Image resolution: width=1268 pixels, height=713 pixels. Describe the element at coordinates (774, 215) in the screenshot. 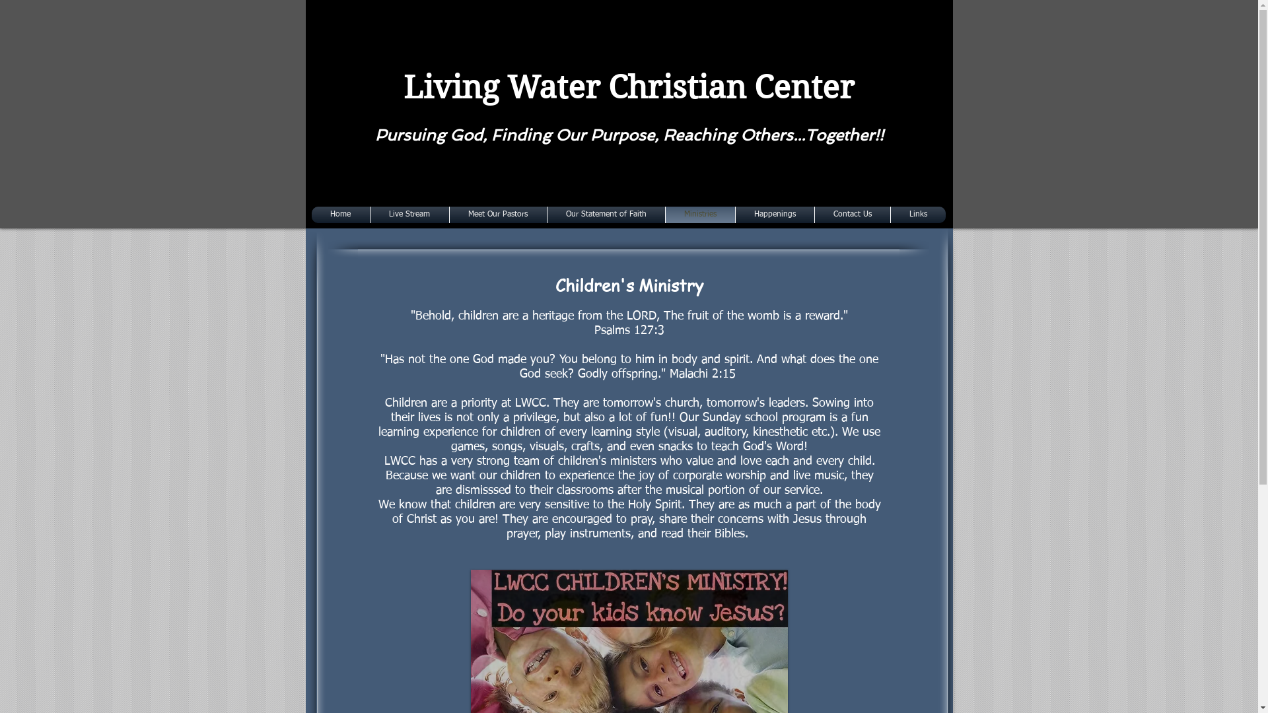

I see `Happenings` at that location.